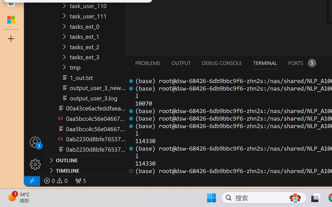  Describe the element at coordinates (35, 153) in the screenshot. I see `Manage` at that location.